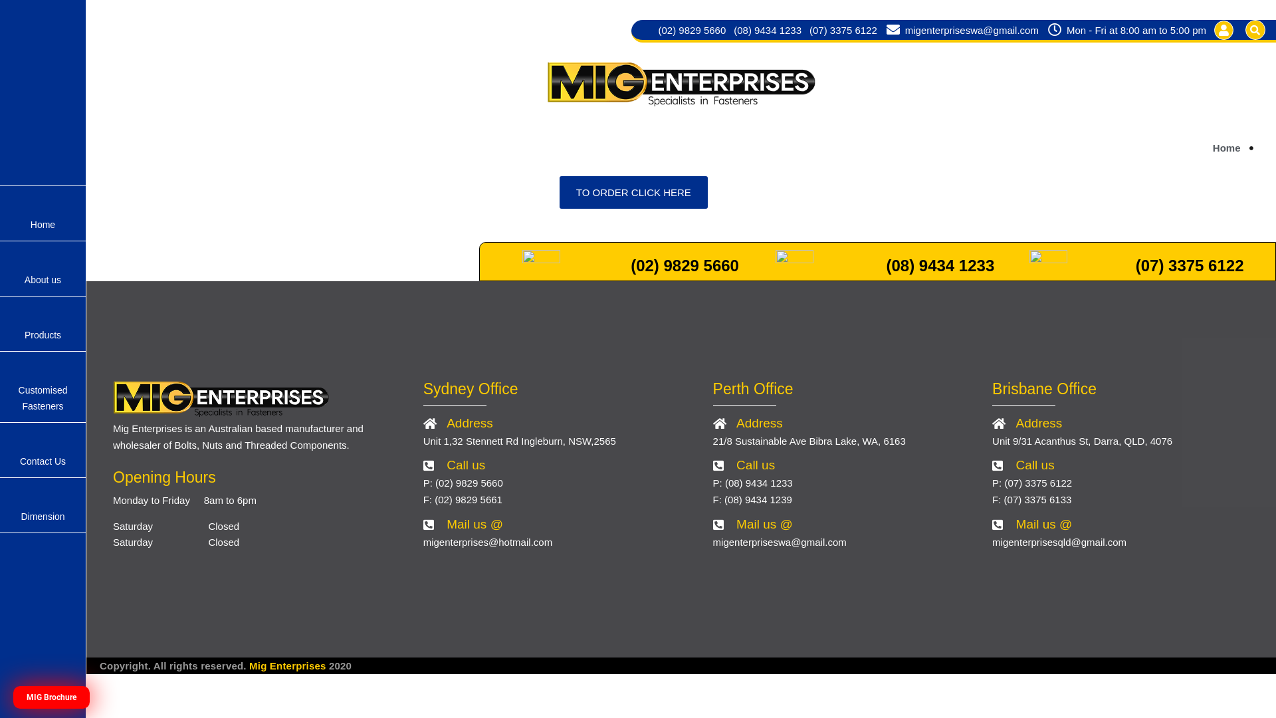 The width and height of the screenshot is (1276, 718). What do you see at coordinates (43, 451) in the screenshot?
I see `Contact Us` at bounding box center [43, 451].